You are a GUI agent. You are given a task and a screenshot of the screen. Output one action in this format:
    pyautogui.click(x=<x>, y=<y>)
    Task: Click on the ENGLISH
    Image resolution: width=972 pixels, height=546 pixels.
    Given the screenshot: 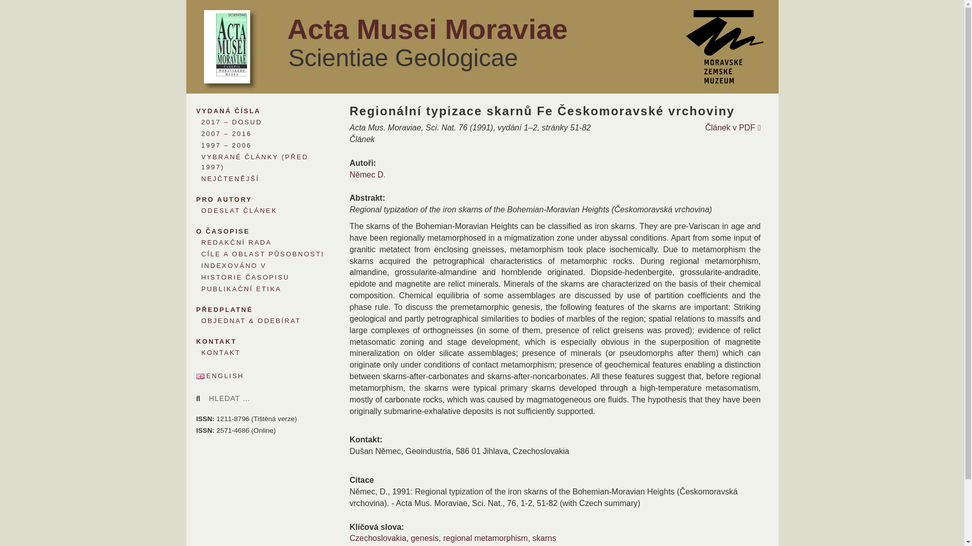 What is the action you would take?
    pyautogui.click(x=264, y=376)
    